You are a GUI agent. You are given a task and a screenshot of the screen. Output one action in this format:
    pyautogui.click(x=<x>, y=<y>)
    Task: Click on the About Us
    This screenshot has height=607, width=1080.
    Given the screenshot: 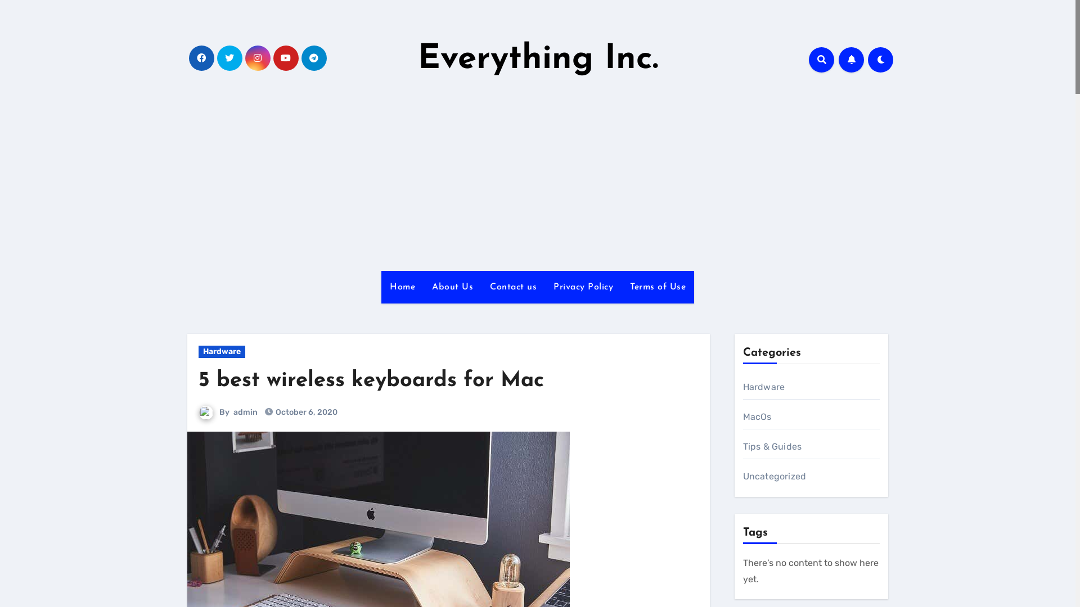 What is the action you would take?
    pyautogui.click(x=452, y=287)
    